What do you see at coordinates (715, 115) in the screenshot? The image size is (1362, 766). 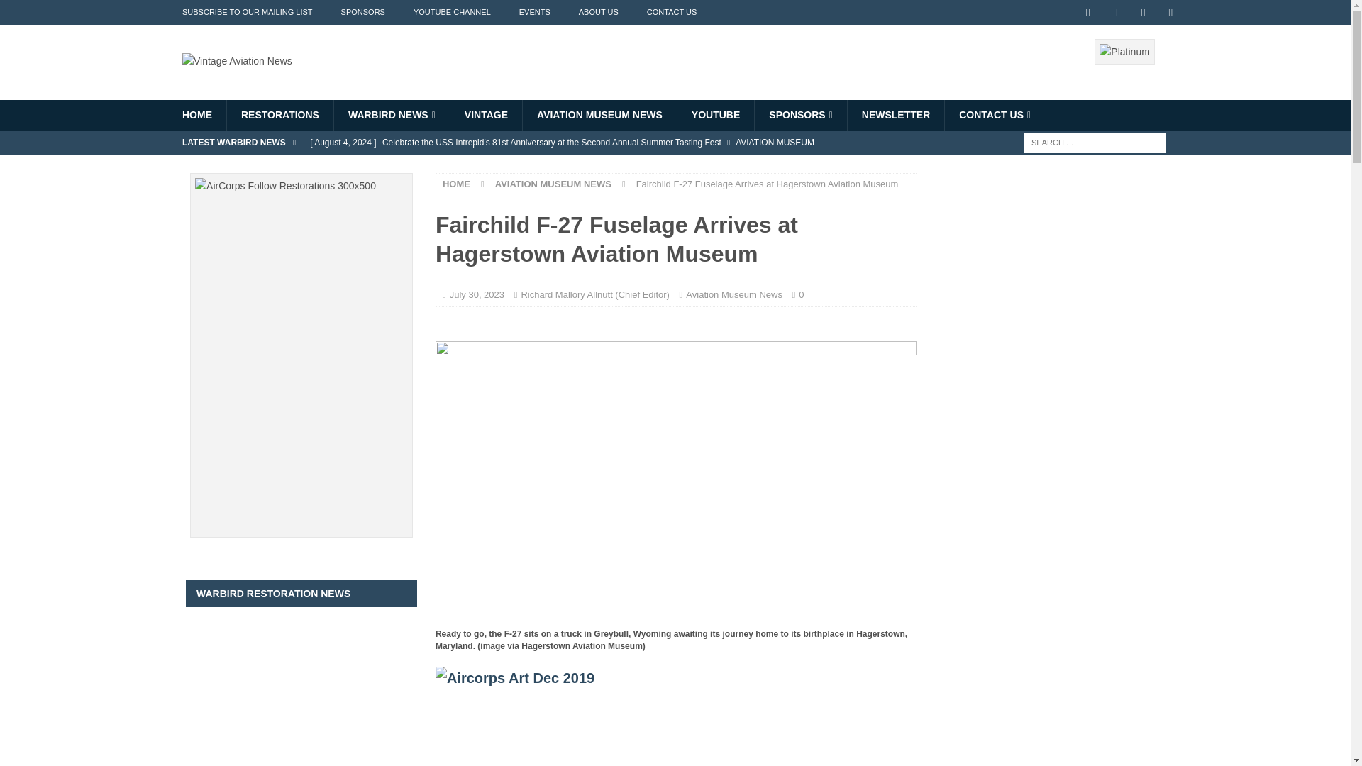 I see `YOUTUBE` at bounding box center [715, 115].